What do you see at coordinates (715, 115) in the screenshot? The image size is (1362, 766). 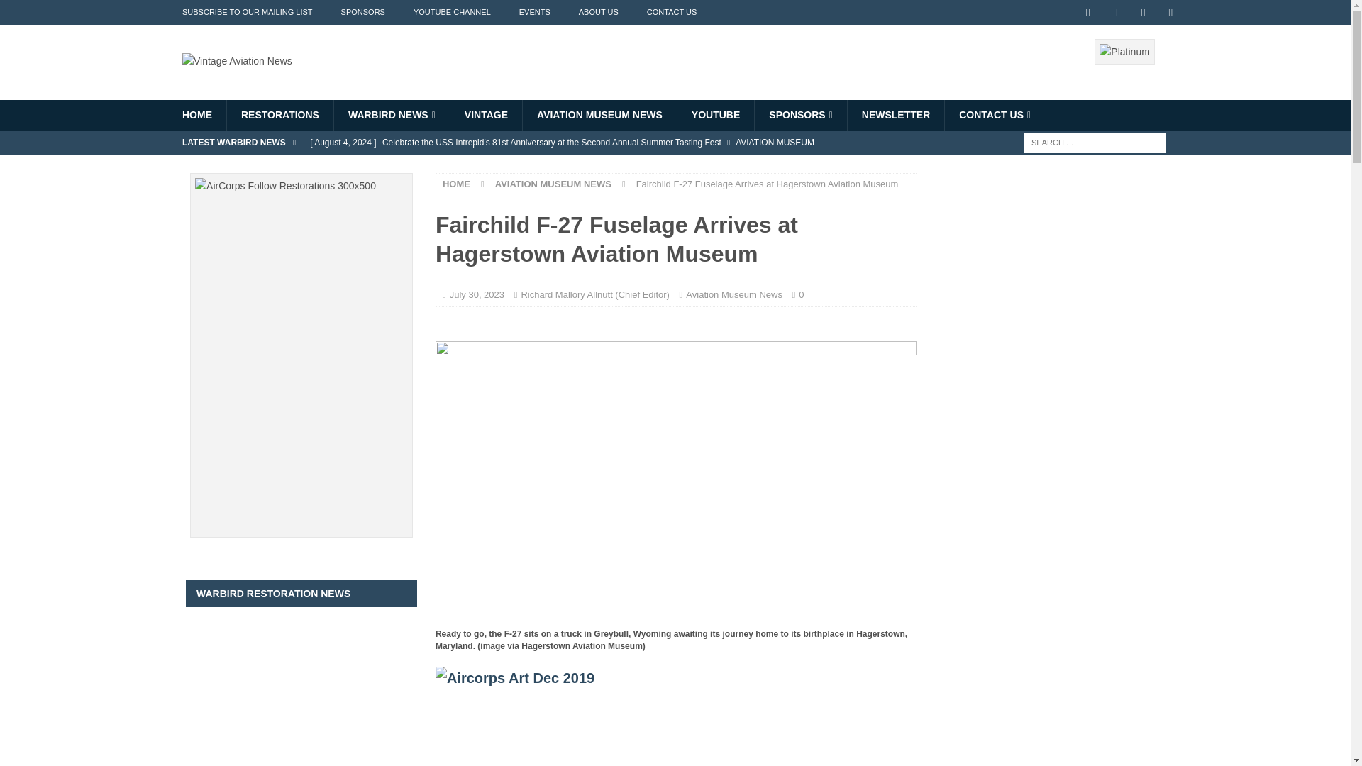 I see `YOUTUBE` at bounding box center [715, 115].